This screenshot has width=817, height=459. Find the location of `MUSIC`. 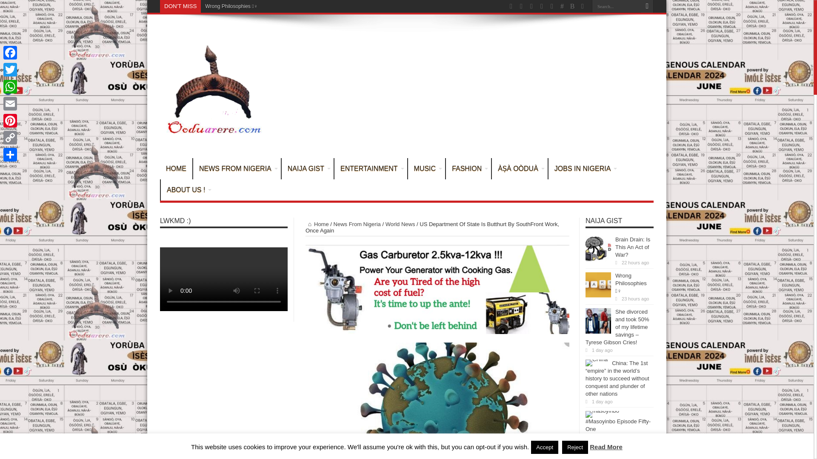

MUSIC is located at coordinates (426, 168).